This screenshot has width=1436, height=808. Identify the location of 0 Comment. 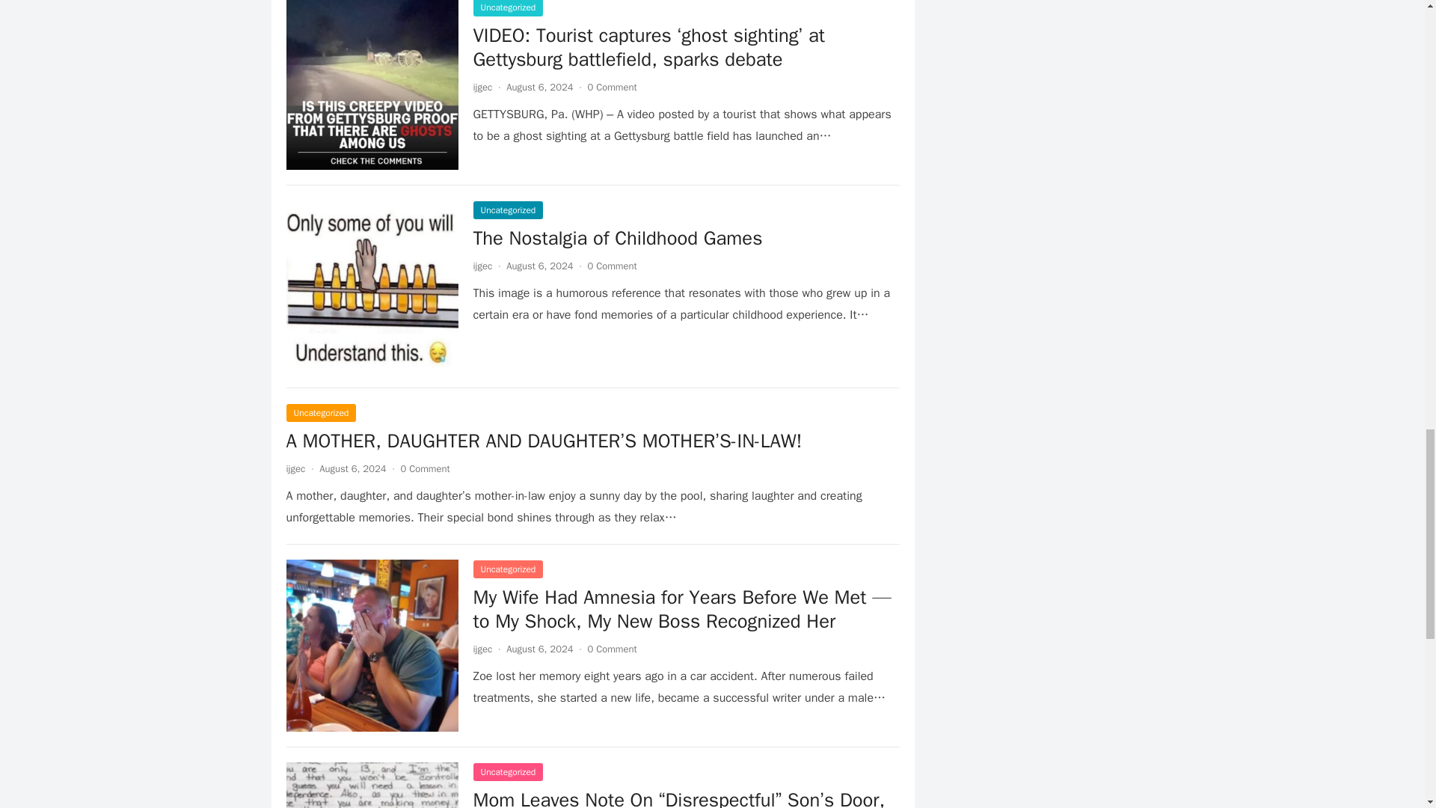
(612, 648).